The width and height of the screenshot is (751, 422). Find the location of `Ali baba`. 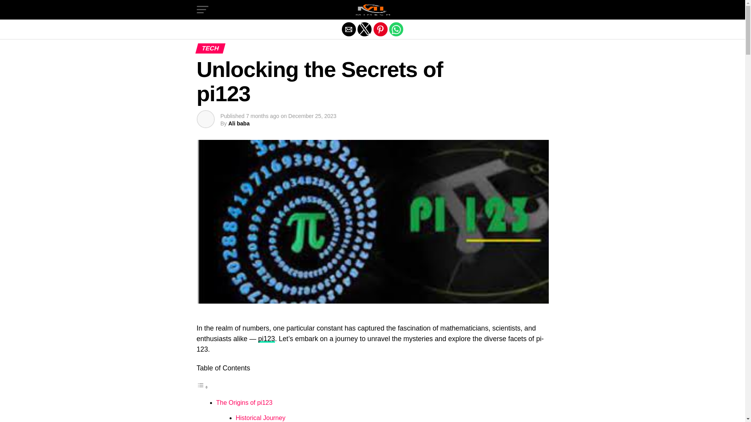

Ali baba is located at coordinates (239, 123).